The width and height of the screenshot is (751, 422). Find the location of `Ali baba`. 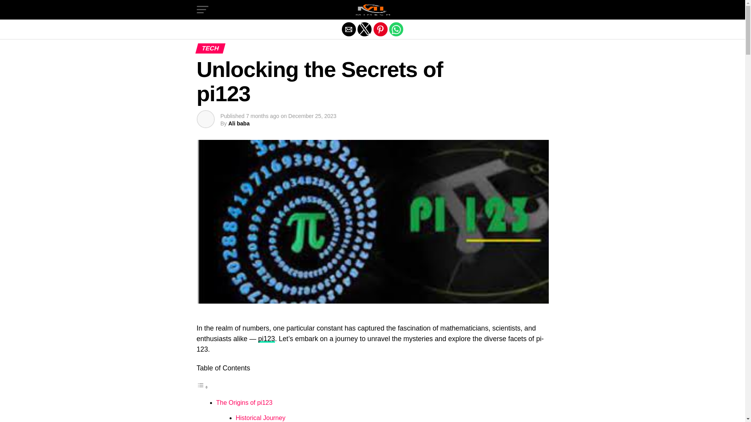

Ali baba is located at coordinates (239, 123).